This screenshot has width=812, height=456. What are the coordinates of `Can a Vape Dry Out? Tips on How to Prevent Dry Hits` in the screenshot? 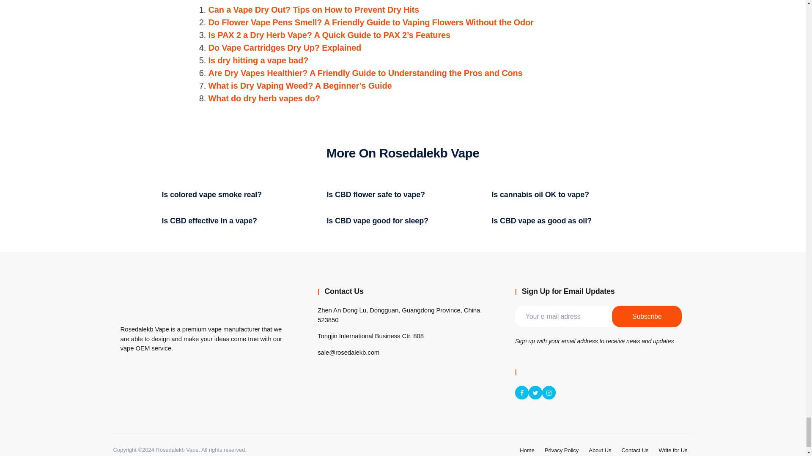 It's located at (313, 9).